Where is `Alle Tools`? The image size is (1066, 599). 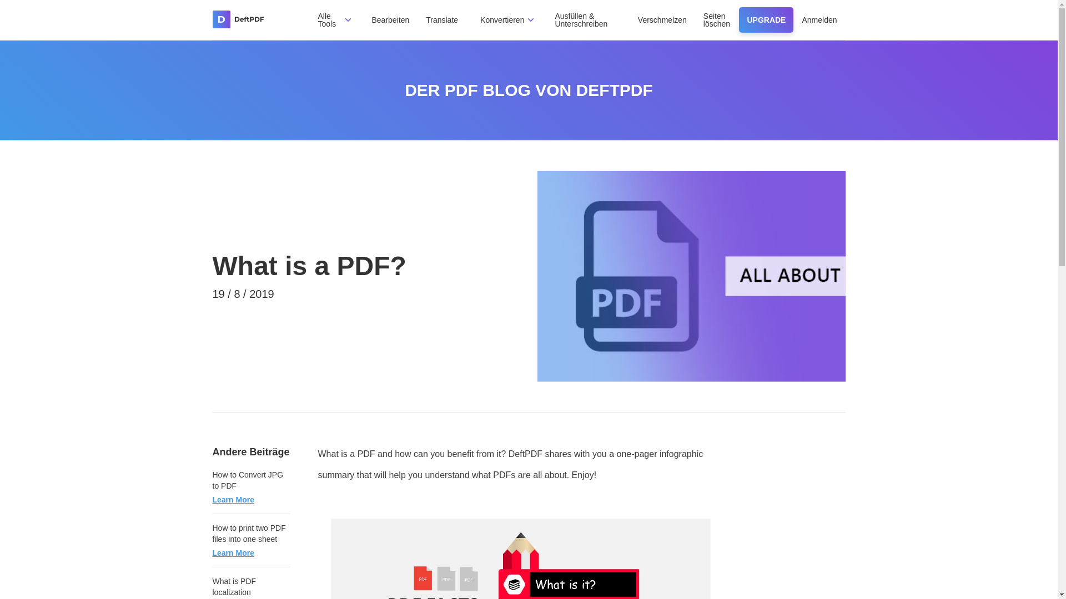 Alle Tools is located at coordinates (326, 19).